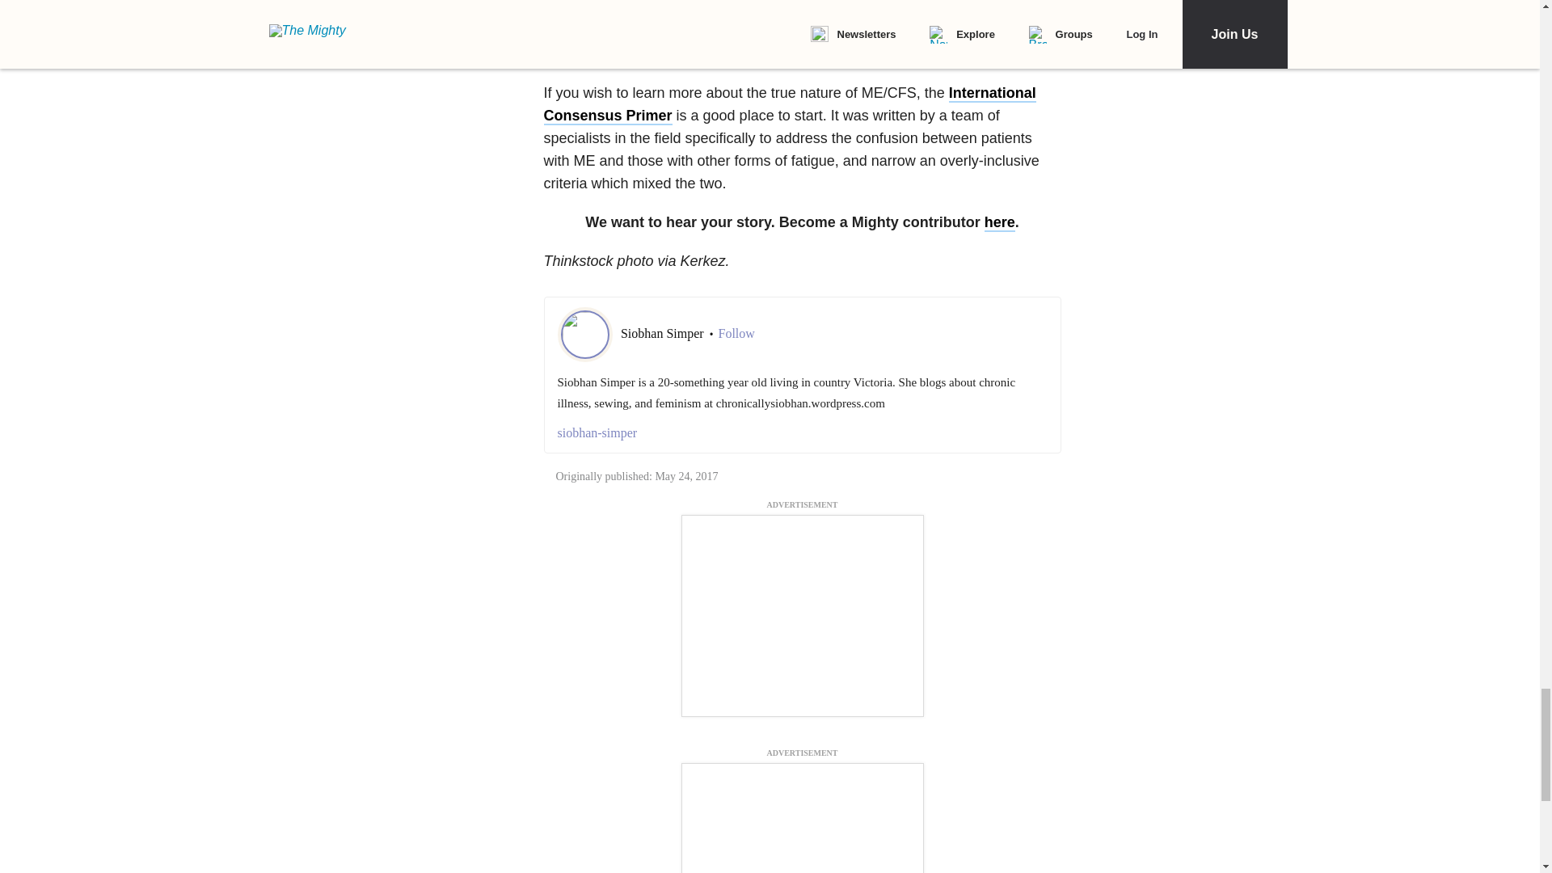  What do you see at coordinates (986, 45) in the screenshot?
I see `travel photographer` at bounding box center [986, 45].